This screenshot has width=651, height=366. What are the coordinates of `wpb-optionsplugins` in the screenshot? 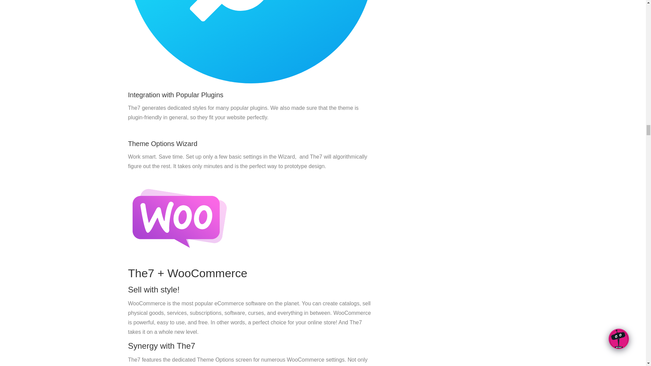 It's located at (251, 42).